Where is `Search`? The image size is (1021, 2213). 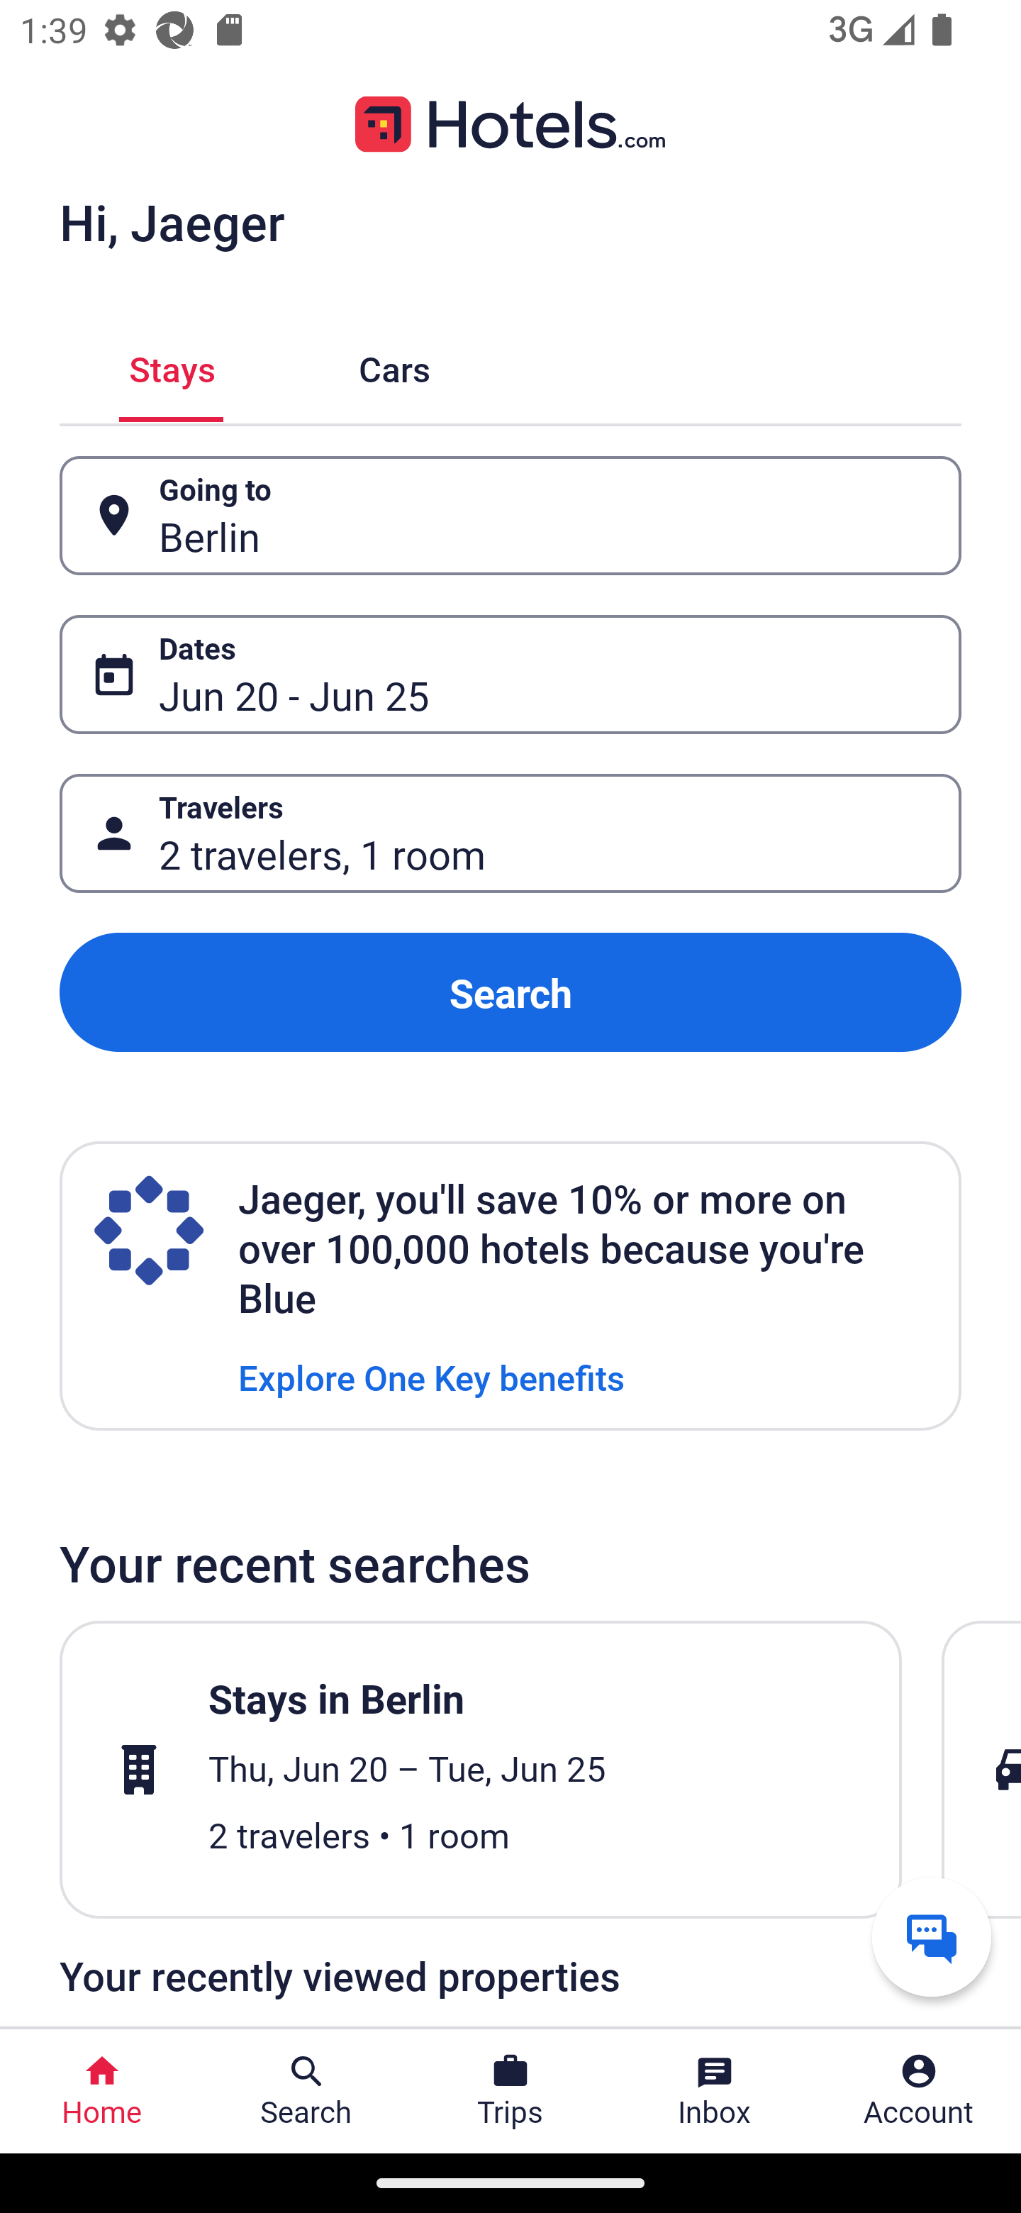 Search is located at coordinates (510, 992).